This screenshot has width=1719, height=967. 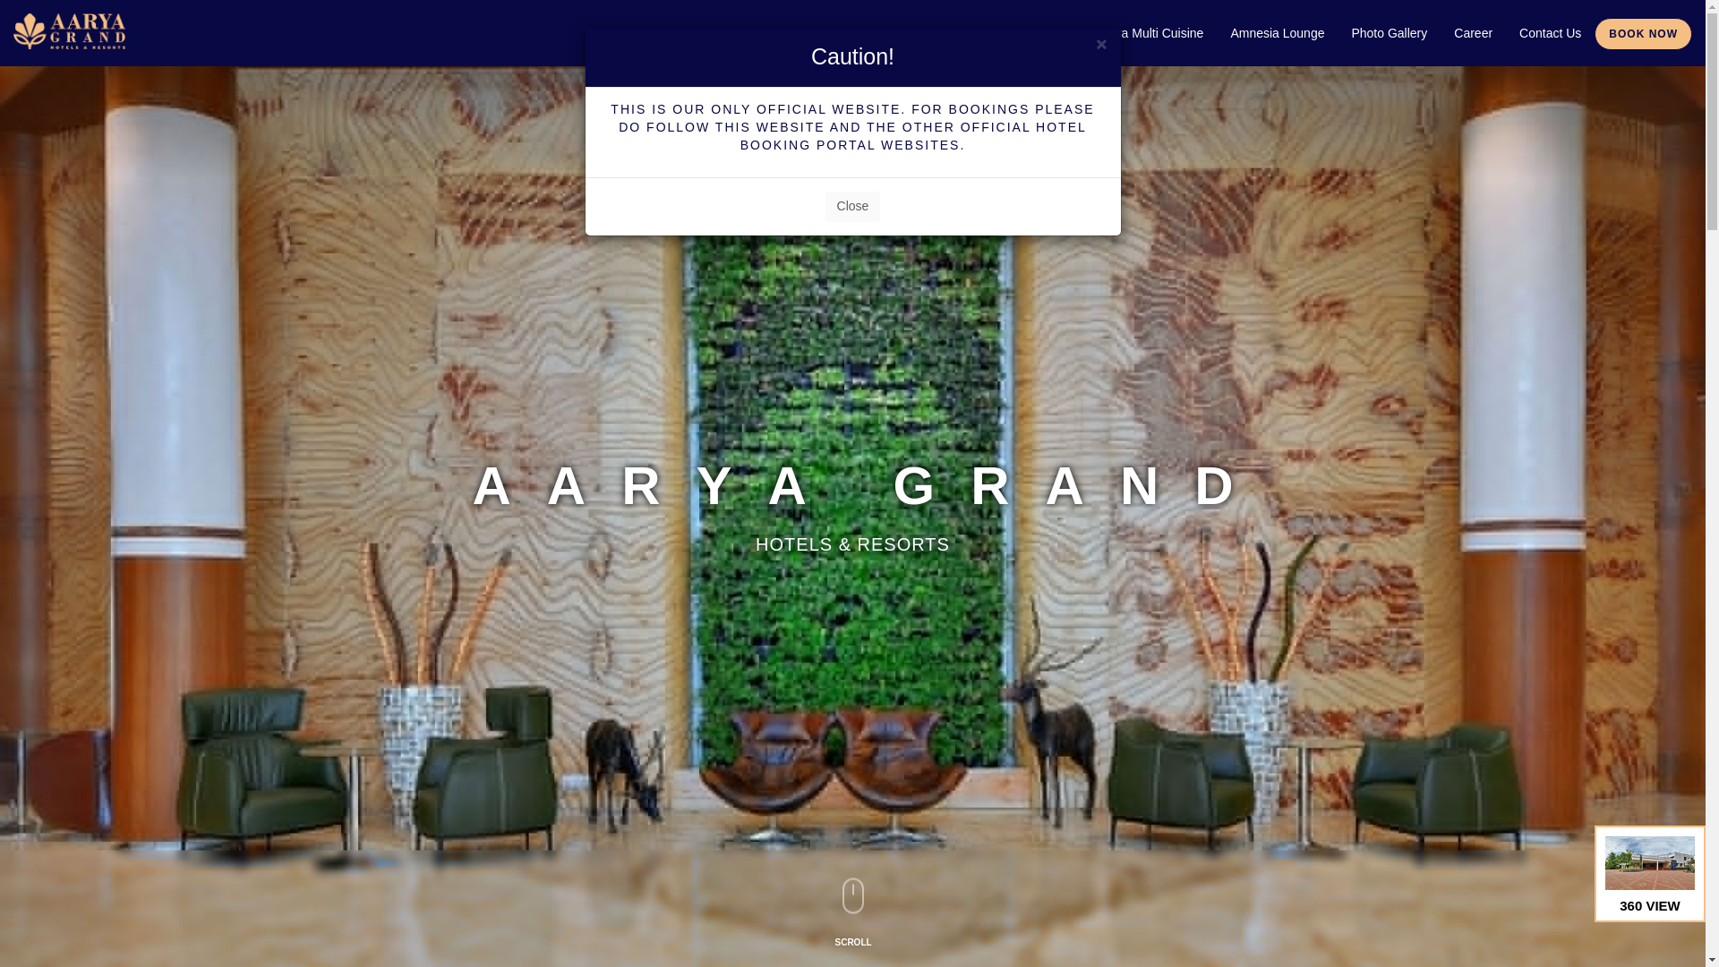 What do you see at coordinates (725, 33) in the screenshot?
I see `Home` at bounding box center [725, 33].